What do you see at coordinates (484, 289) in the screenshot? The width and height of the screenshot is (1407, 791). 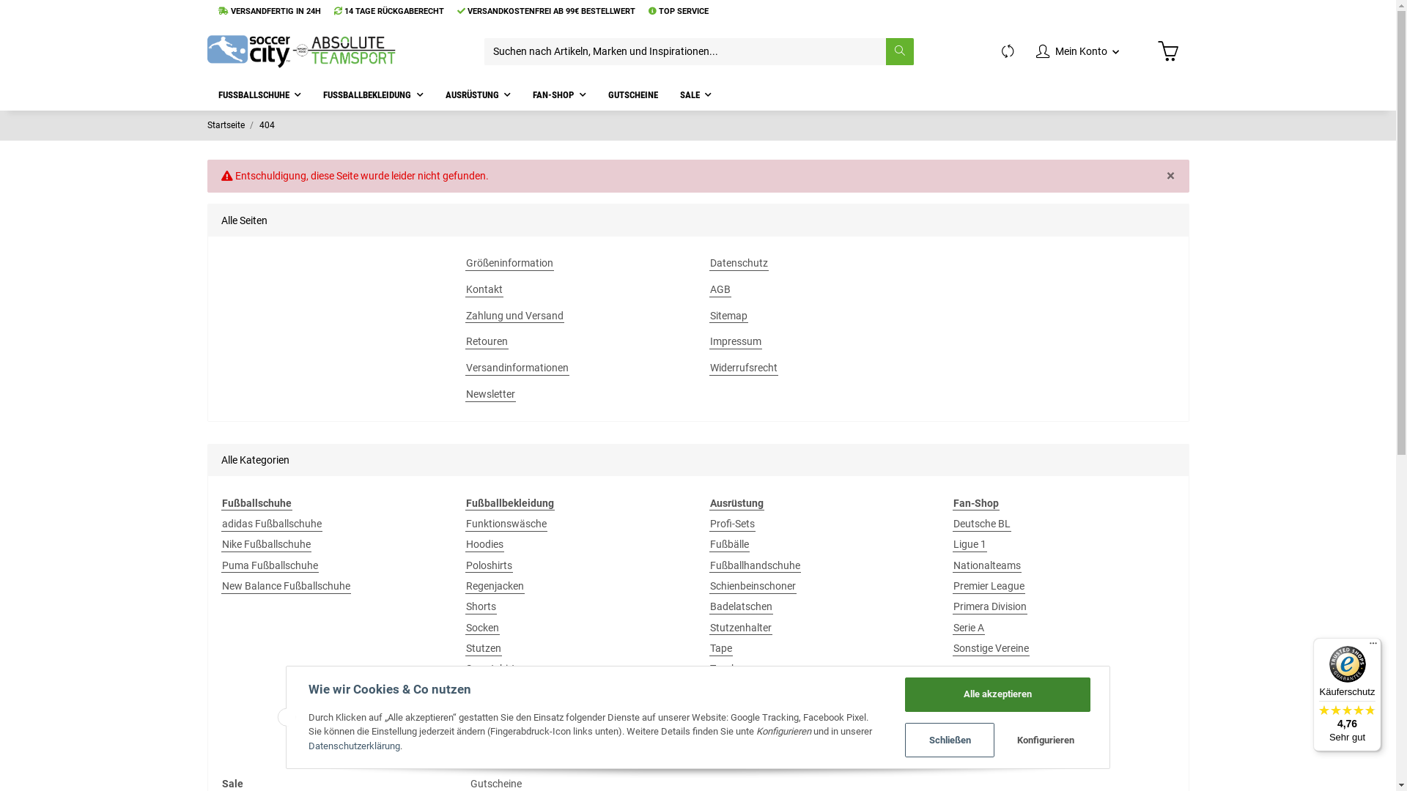 I see `Kontakt` at bounding box center [484, 289].